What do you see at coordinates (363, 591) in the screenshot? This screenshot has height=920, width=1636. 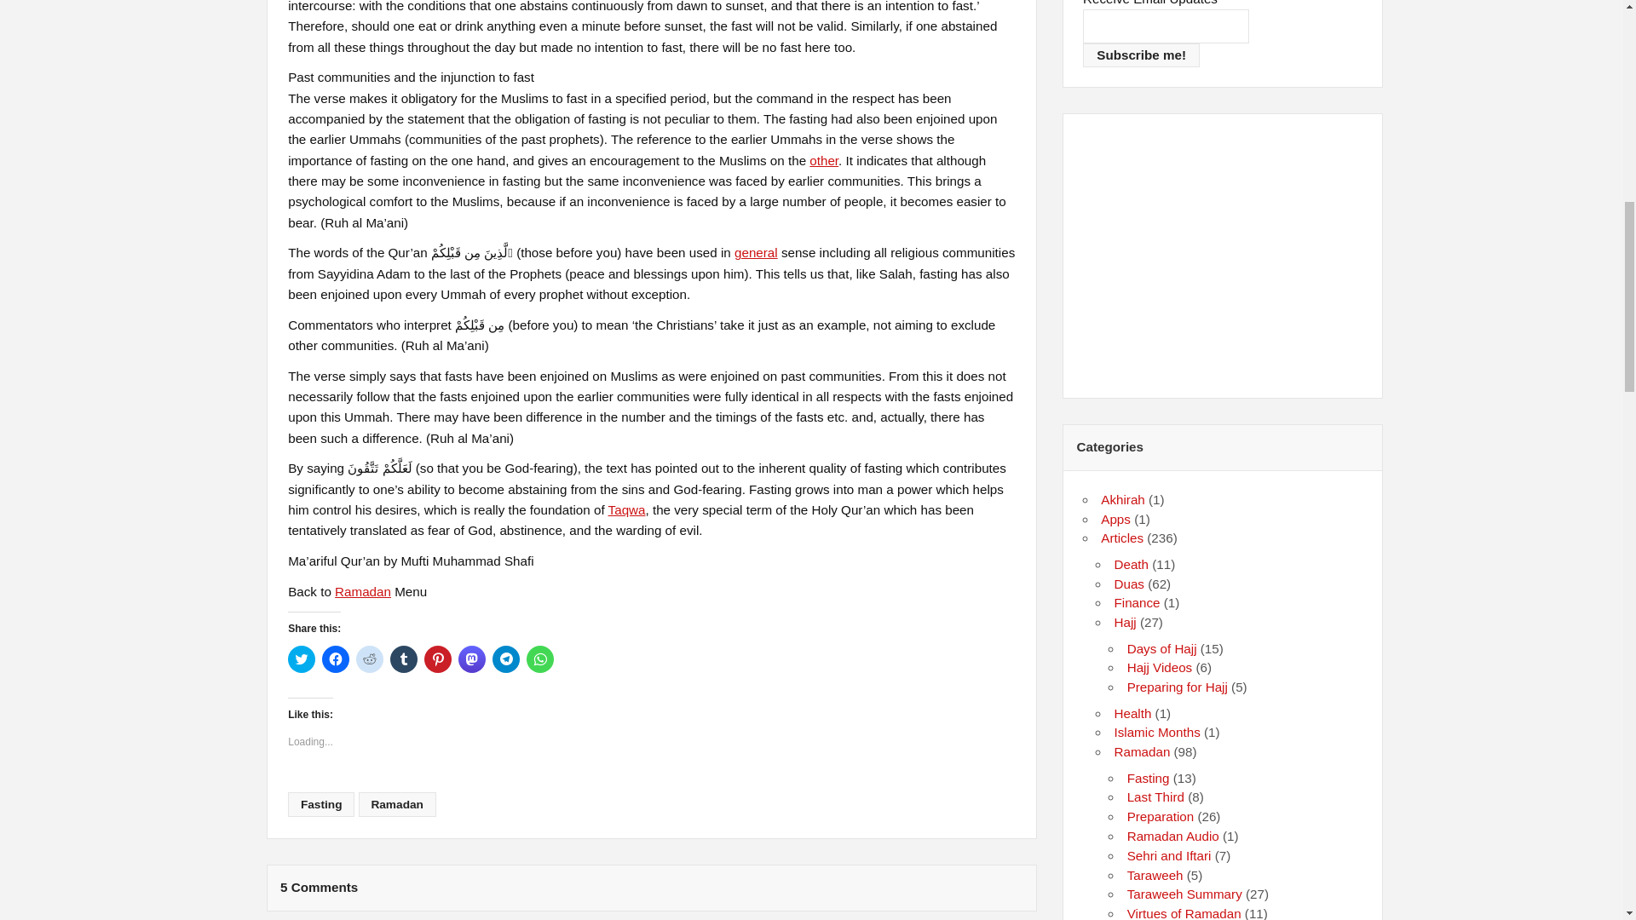 I see `Ramadan` at bounding box center [363, 591].